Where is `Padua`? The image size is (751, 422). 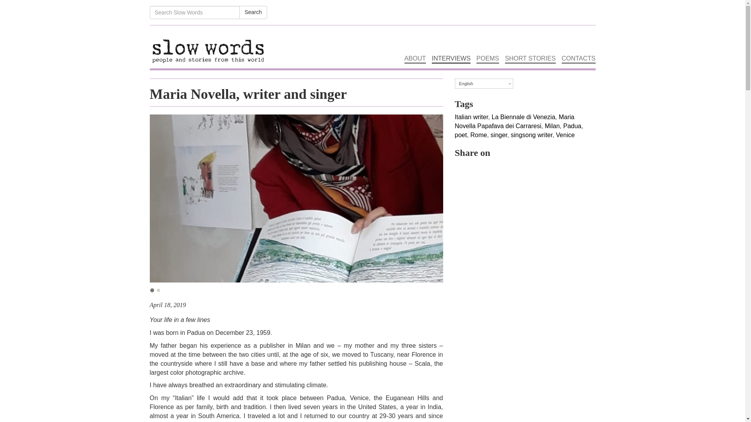 Padua is located at coordinates (572, 126).